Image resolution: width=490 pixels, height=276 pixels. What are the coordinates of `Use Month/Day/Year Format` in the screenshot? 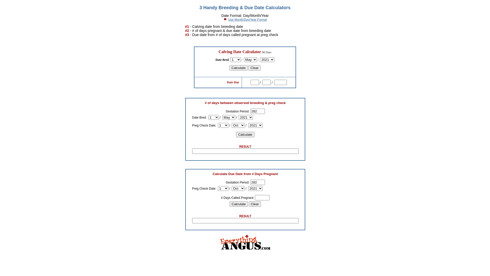 It's located at (248, 20).